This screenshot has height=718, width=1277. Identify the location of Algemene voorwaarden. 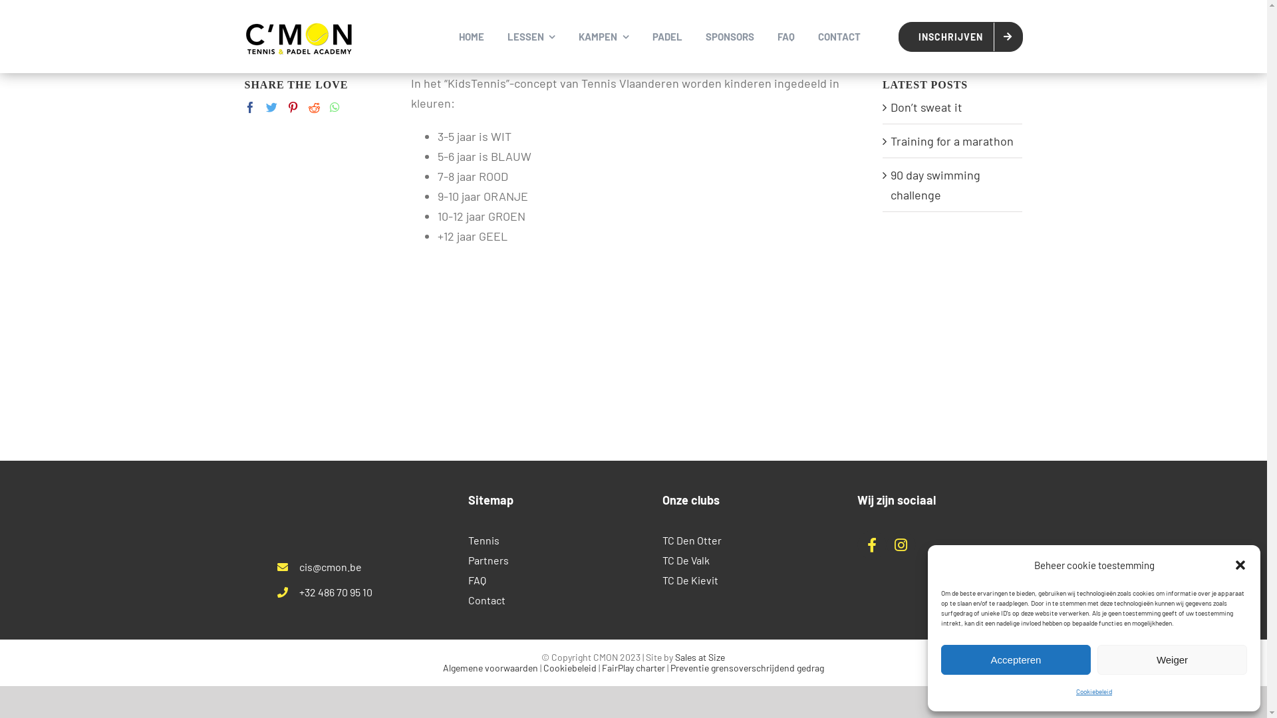
(491, 667).